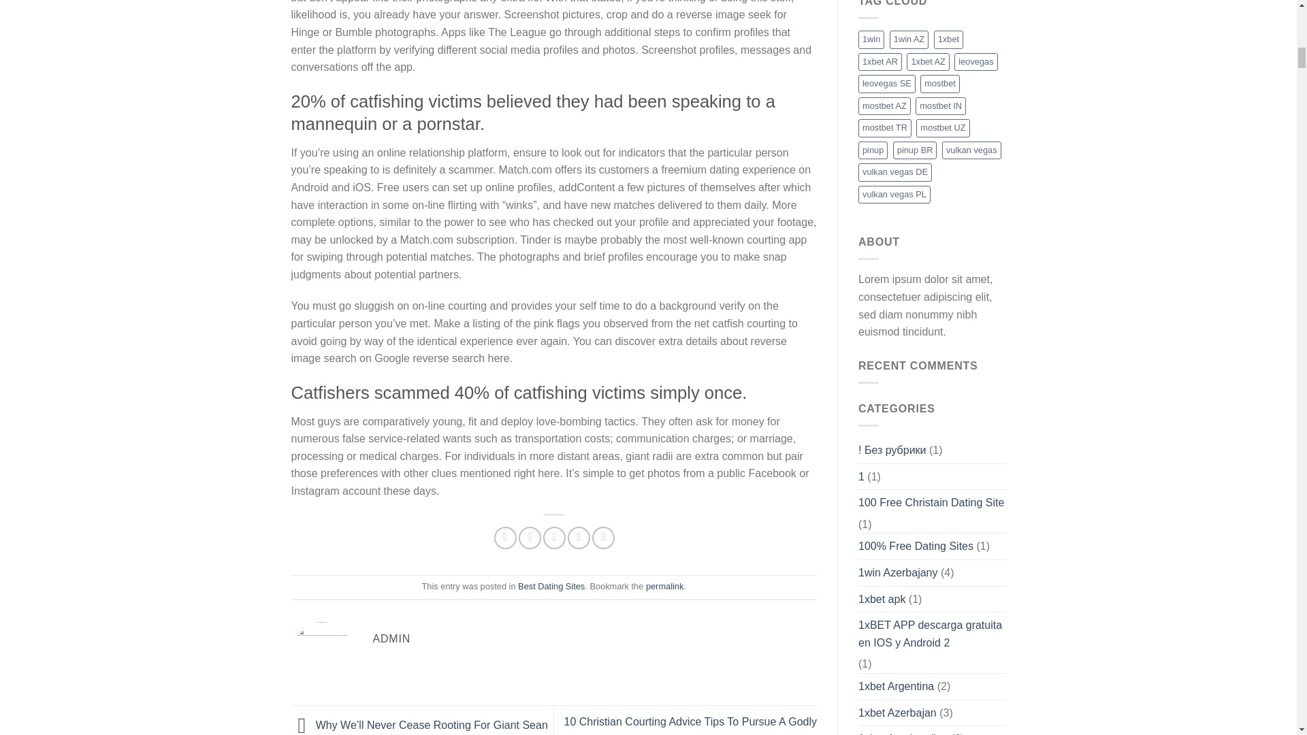  What do you see at coordinates (579, 538) in the screenshot?
I see `Pin on Pinterest` at bounding box center [579, 538].